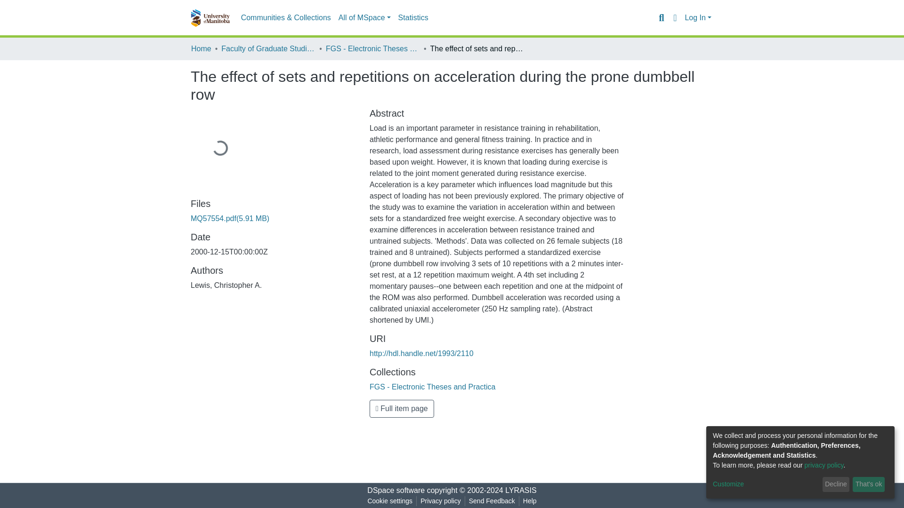 The image size is (904, 508). Describe the element at coordinates (201, 48) in the screenshot. I see `Home` at that location.